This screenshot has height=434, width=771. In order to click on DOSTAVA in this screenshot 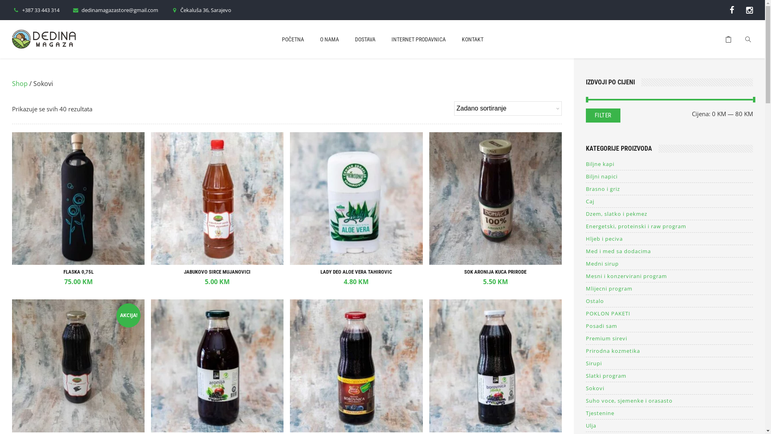, I will do `click(365, 46)`.